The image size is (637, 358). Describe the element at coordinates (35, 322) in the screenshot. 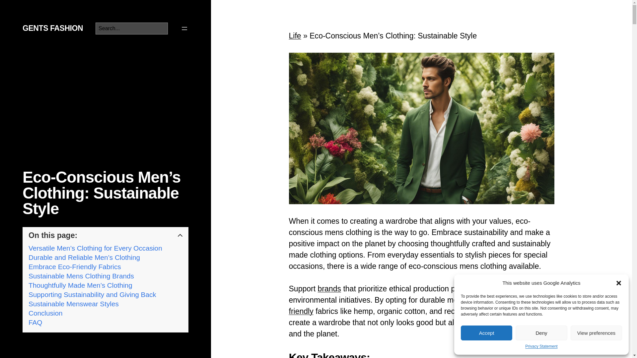

I see `FAQ` at that location.